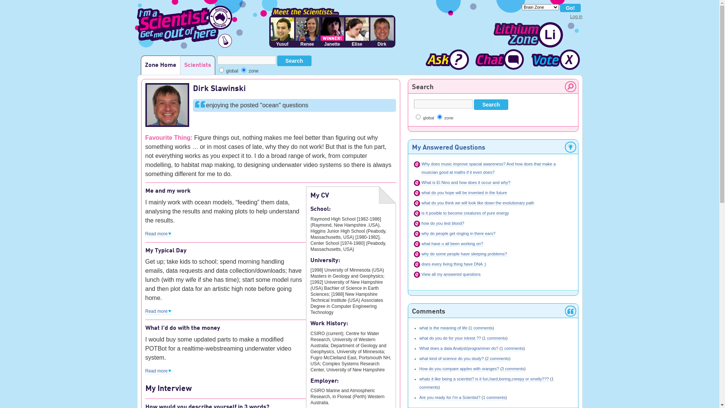 Image resolution: width=725 pixels, height=408 pixels. I want to click on Scientists, so click(197, 65).